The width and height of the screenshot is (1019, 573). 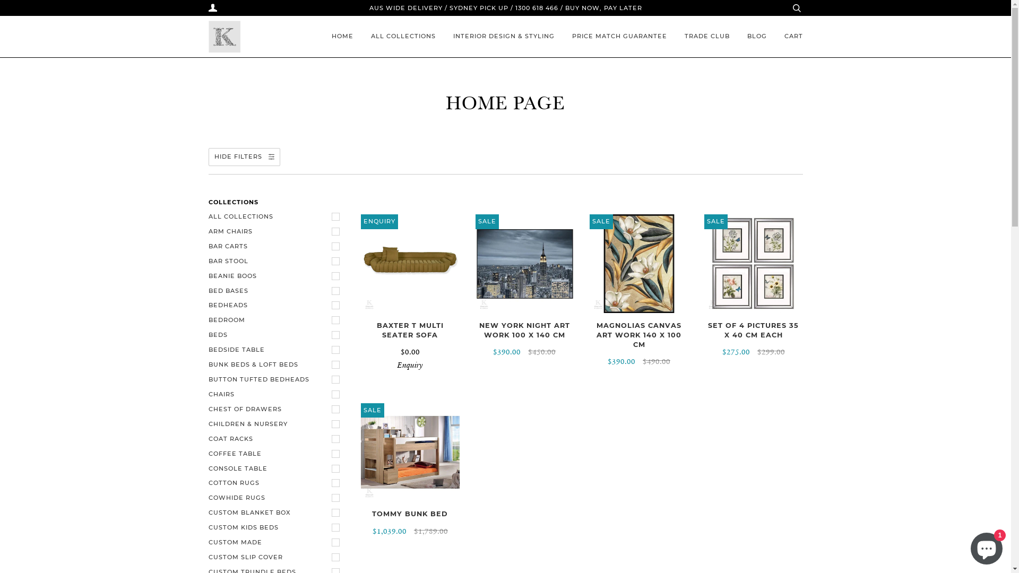 What do you see at coordinates (525, 340) in the screenshot?
I see `NEW YORK NIGHT ART WORK 100 X 140 CM
$390.00 $450.00` at bounding box center [525, 340].